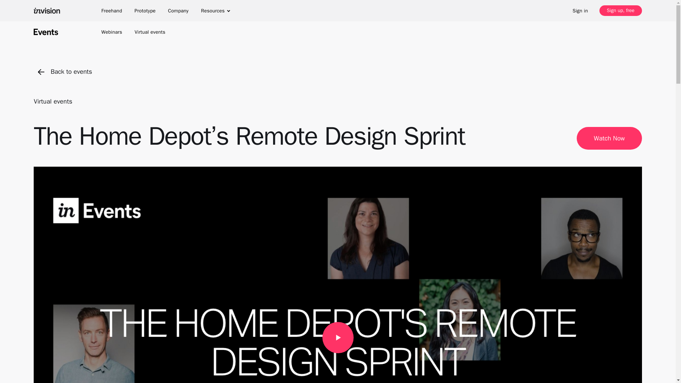  What do you see at coordinates (216, 11) in the screenshot?
I see `resources` at bounding box center [216, 11].